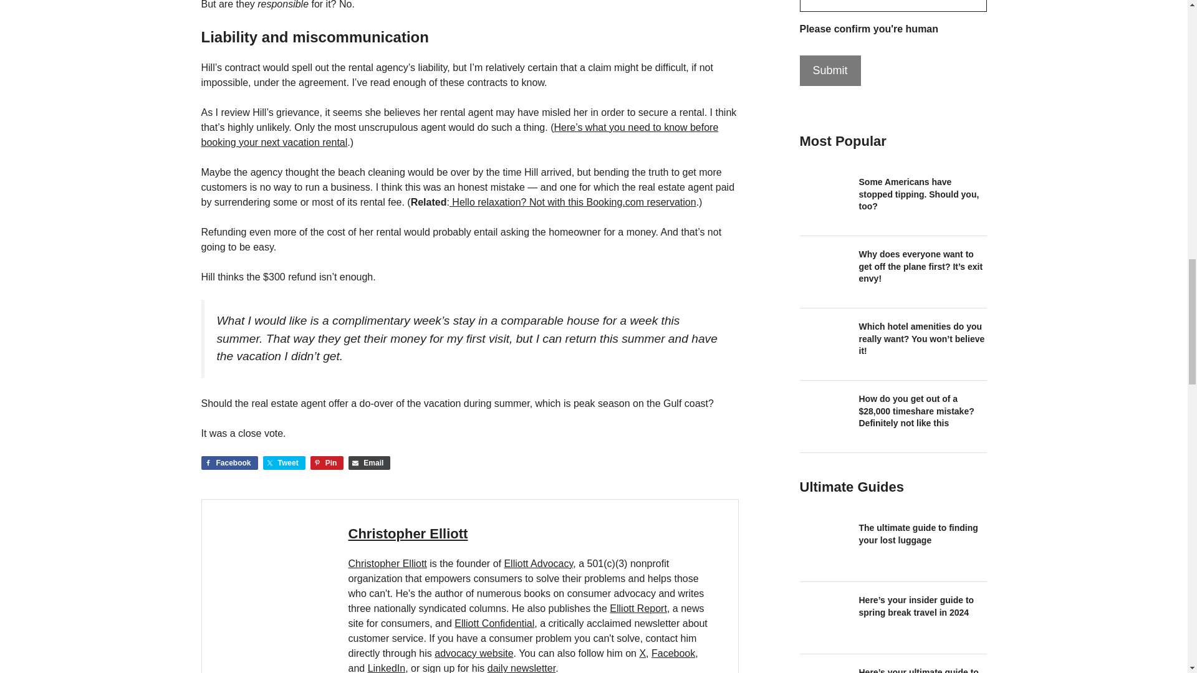 The width and height of the screenshot is (1197, 673). I want to click on Share via Email, so click(369, 462).